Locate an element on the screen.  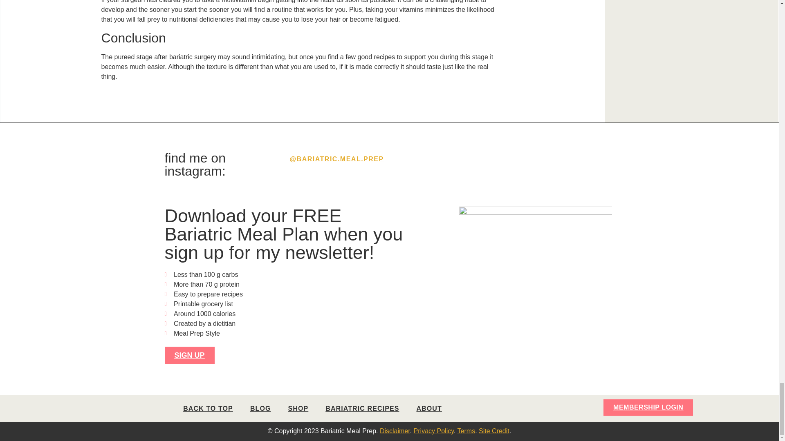
BARIATRIC RECIPES is located at coordinates (362, 408).